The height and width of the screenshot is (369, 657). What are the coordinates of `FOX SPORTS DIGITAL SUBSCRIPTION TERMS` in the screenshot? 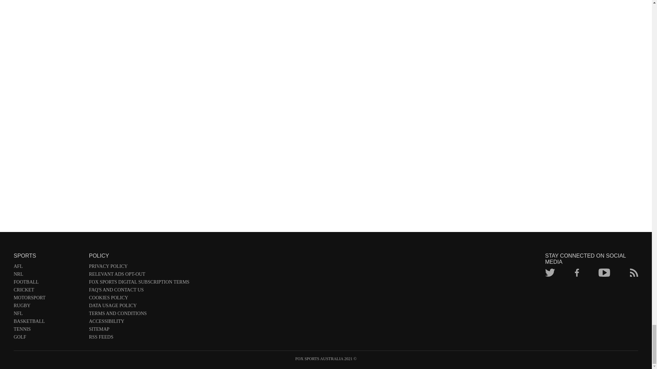 It's located at (139, 283).